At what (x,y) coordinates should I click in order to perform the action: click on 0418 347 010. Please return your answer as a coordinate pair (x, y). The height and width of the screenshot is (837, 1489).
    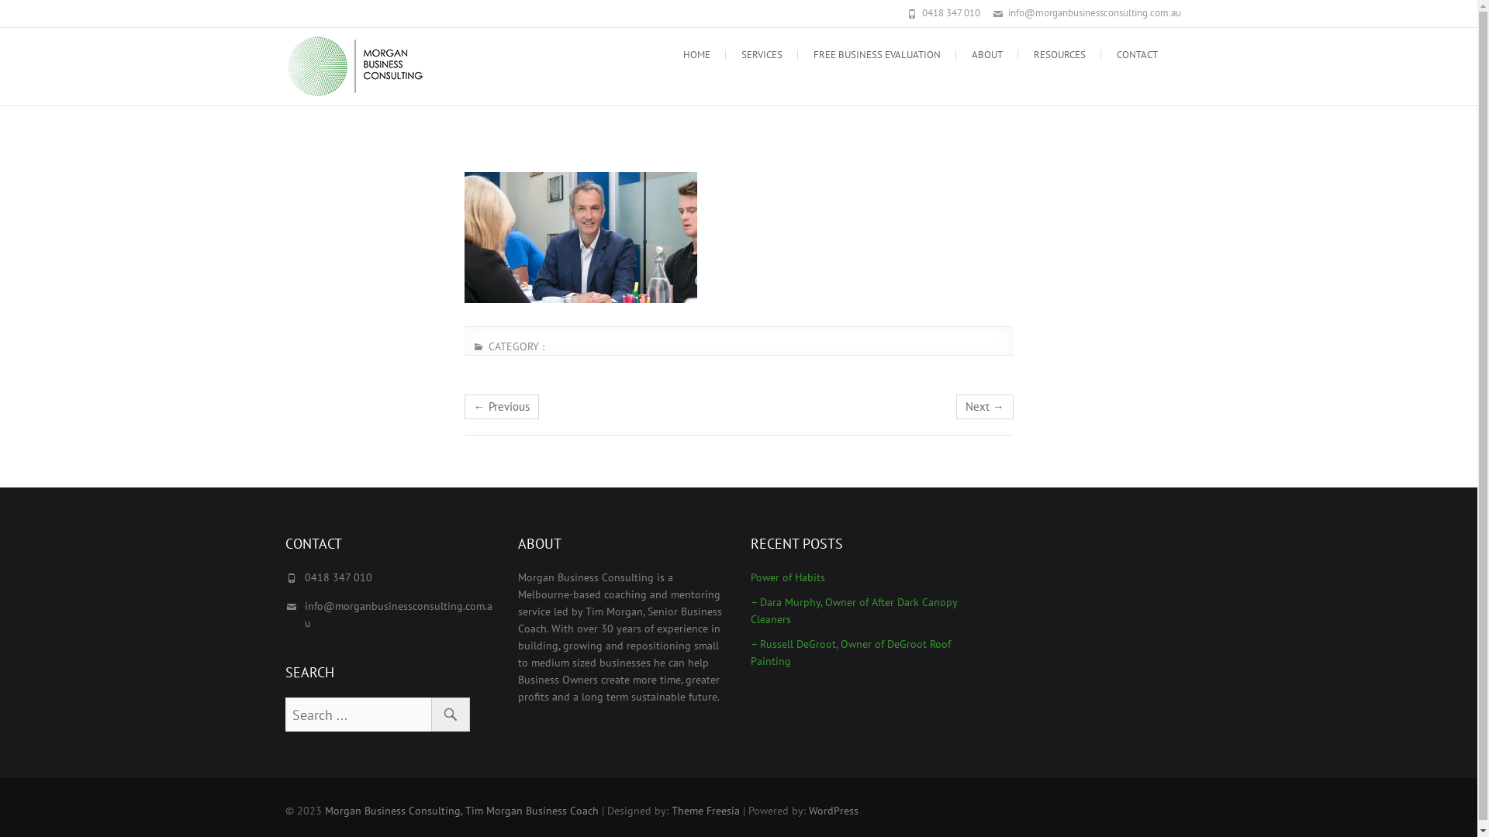
    Looking at the image, I should click on (338, 577).